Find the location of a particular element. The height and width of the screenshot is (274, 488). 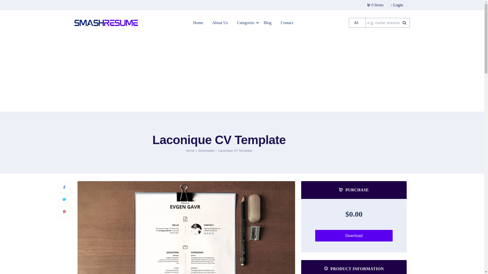

0 Items is located at coordinates (375, 5).